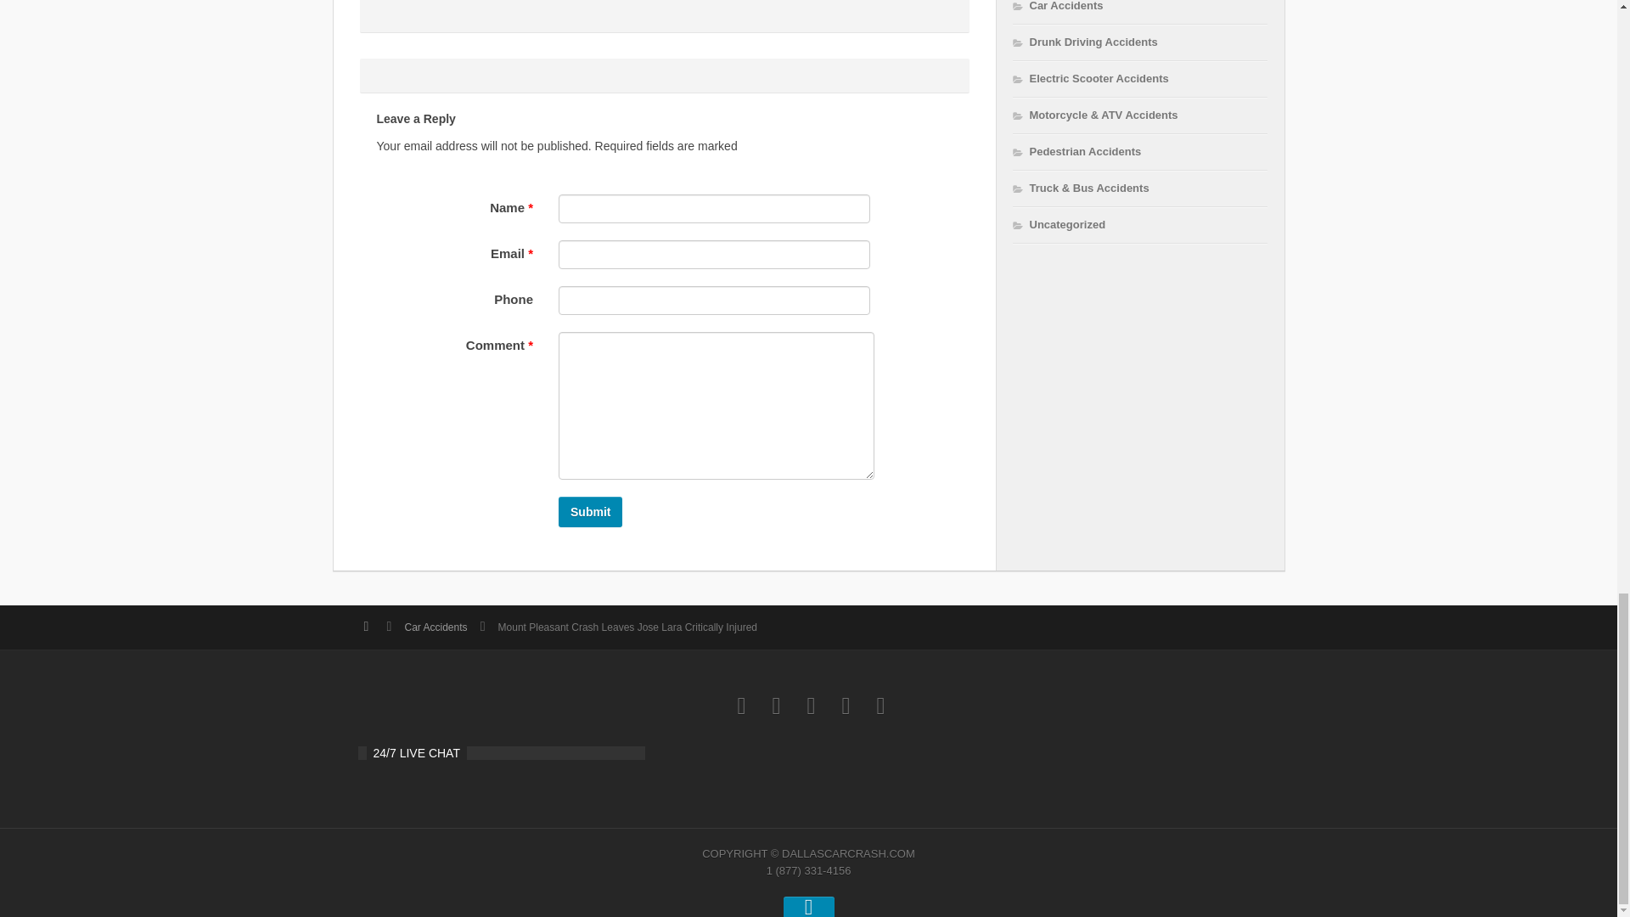  What do you see at coordinates (776, 706) in the screenshot?
I see `Twitter` at bounding box center [776, 706].